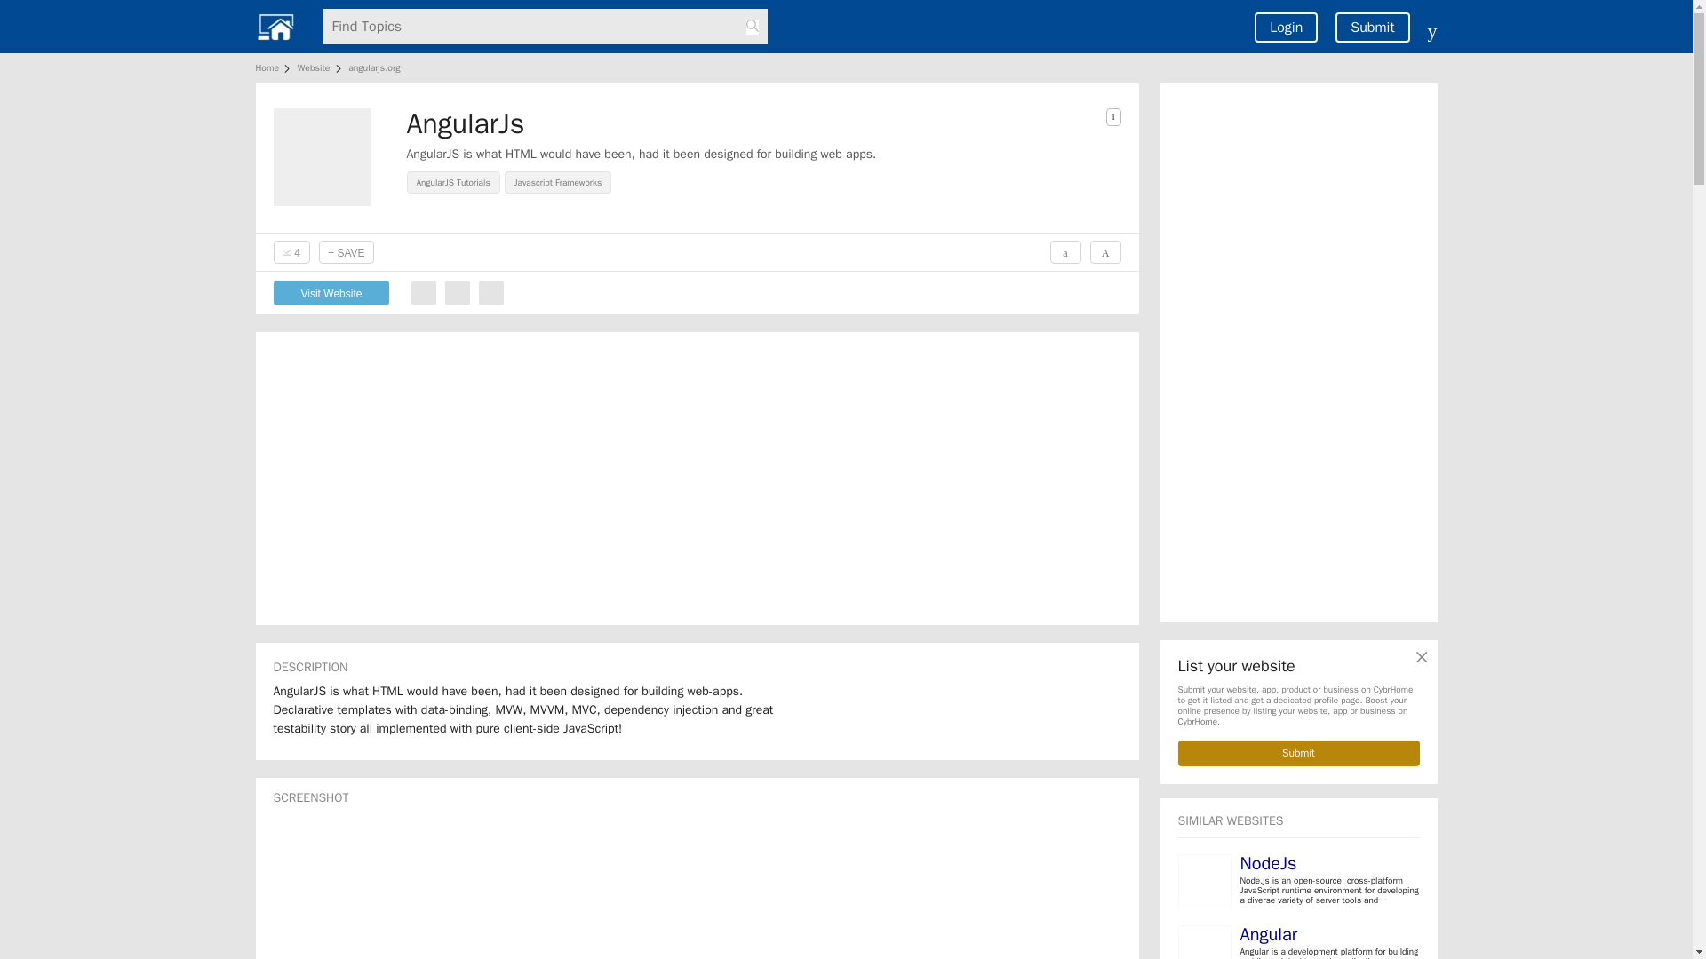  Describe the element at coordinates (490, 293) in the screenshot. I see `Google Plus` at that location.